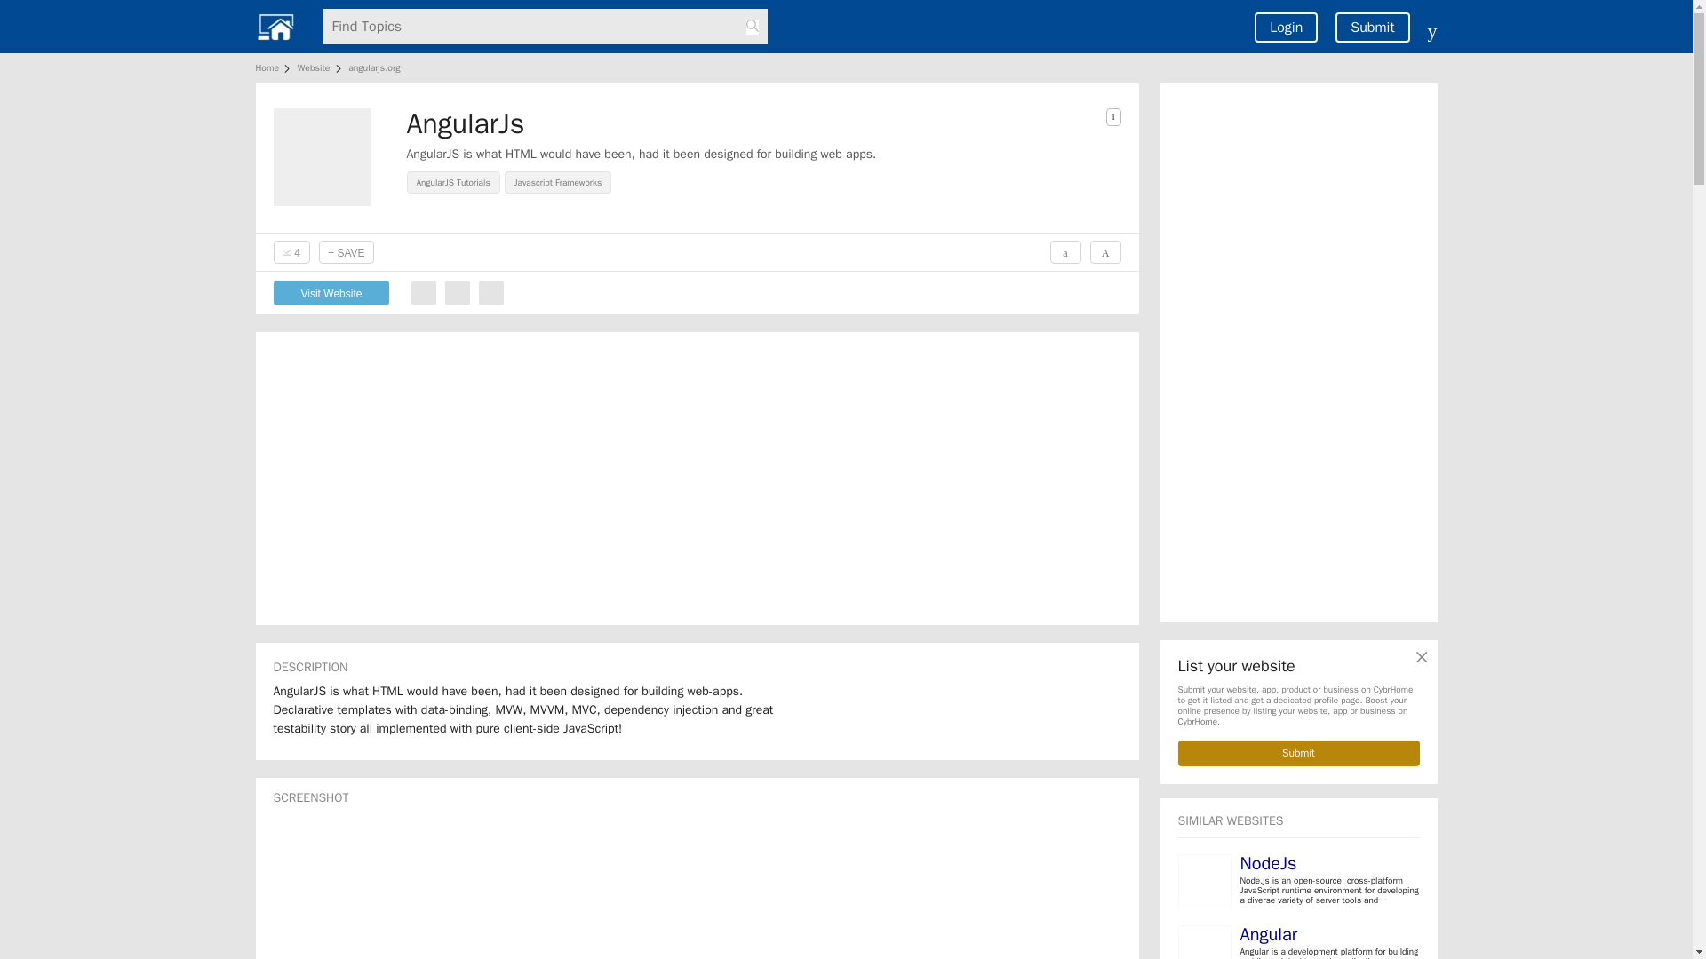  Describe the element at coordinates (490, 293) in the screenshot. I see `Google Plus` at that location.